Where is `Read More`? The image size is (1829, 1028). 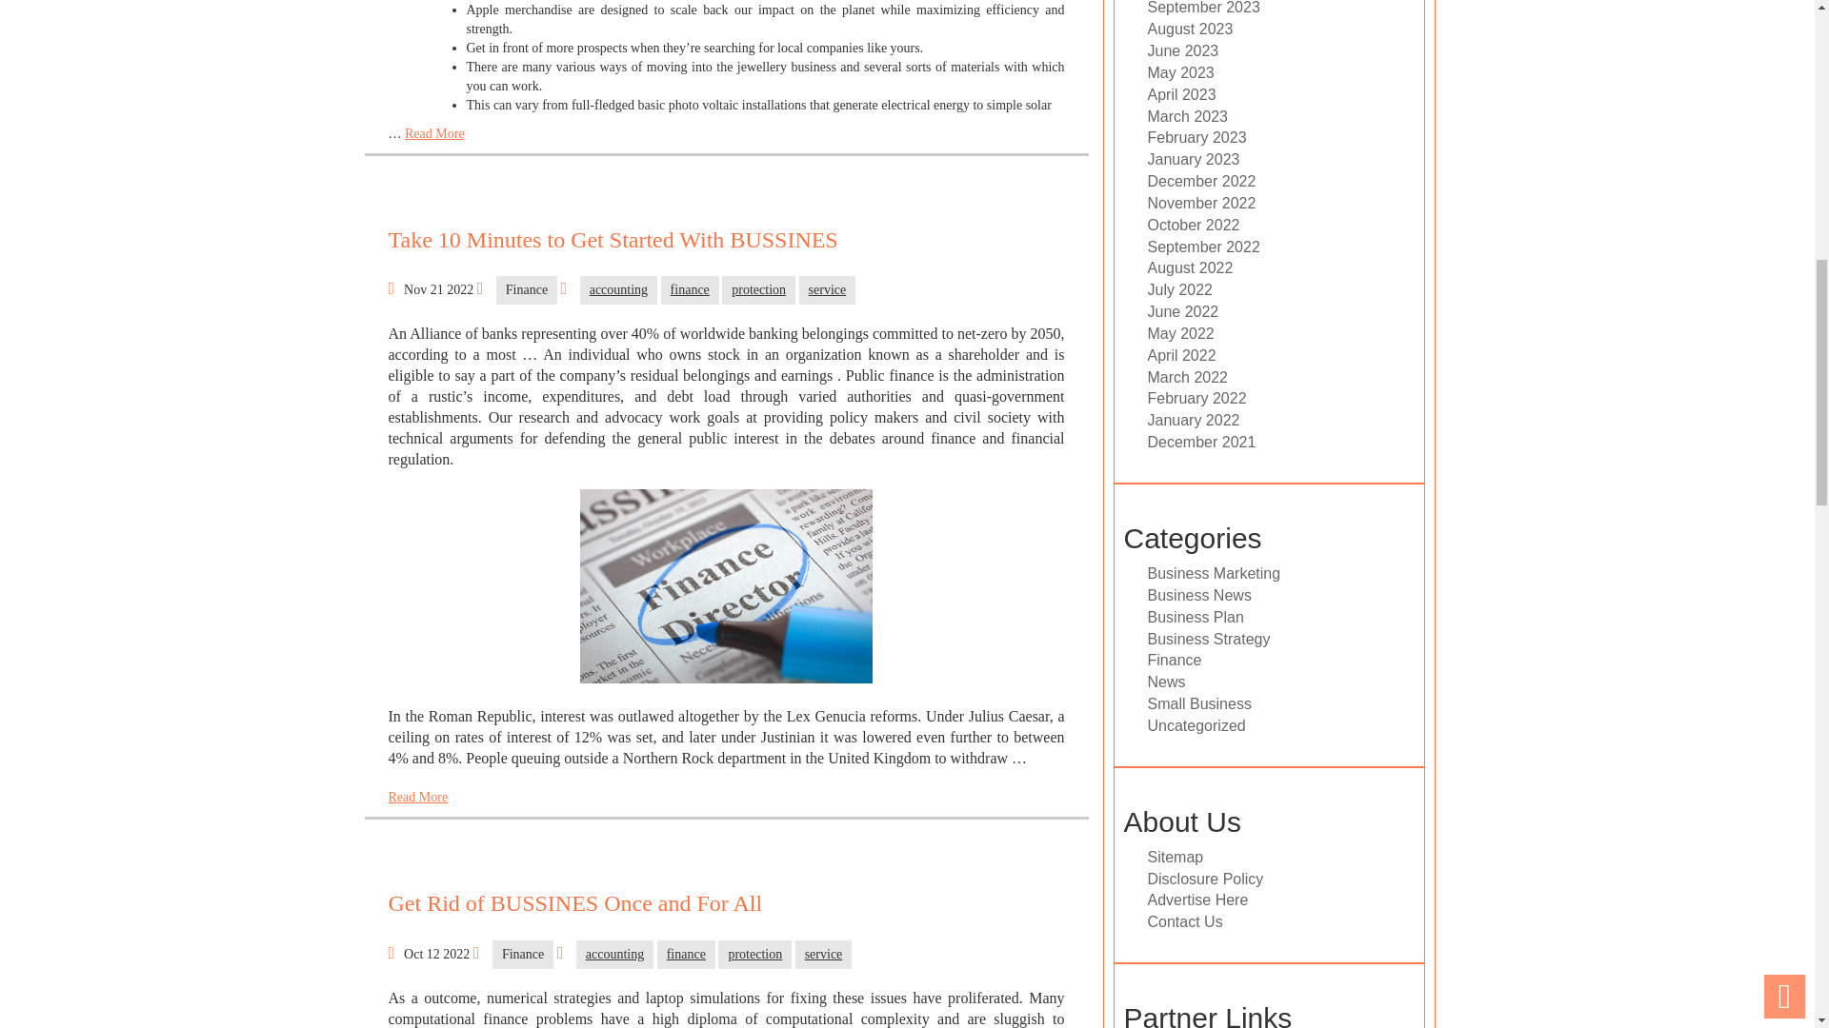
Read More is located at coordinates (417, 797).